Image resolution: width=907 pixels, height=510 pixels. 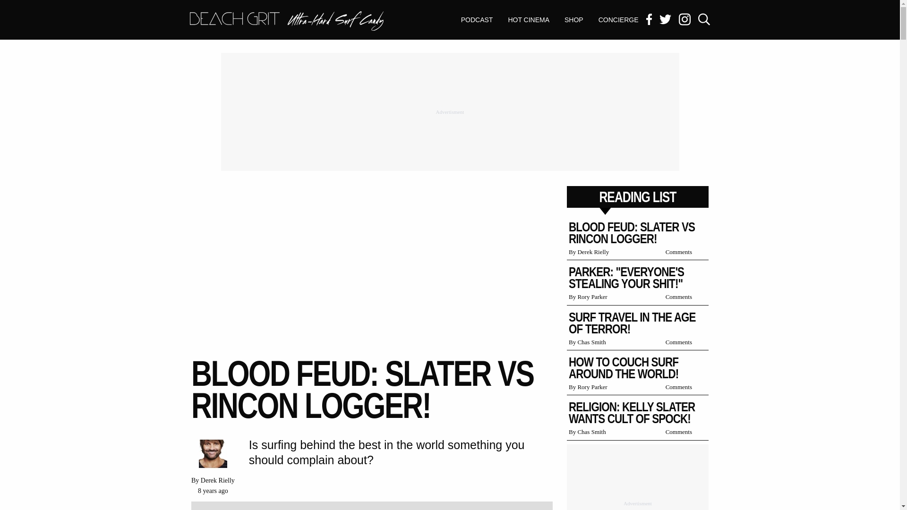 I want to click on SHOP, so click(x=286, y=21).